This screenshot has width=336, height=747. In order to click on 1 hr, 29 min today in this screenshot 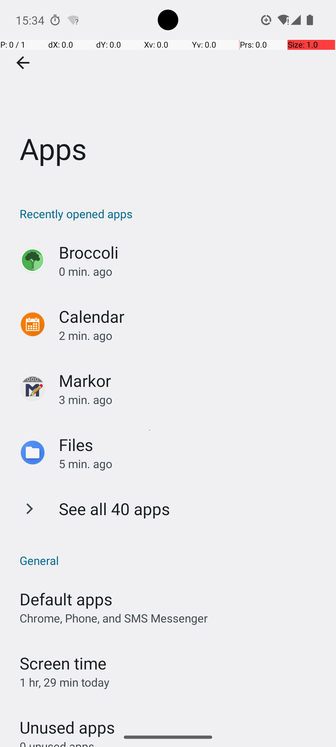, I will do `click(65, 682)`.